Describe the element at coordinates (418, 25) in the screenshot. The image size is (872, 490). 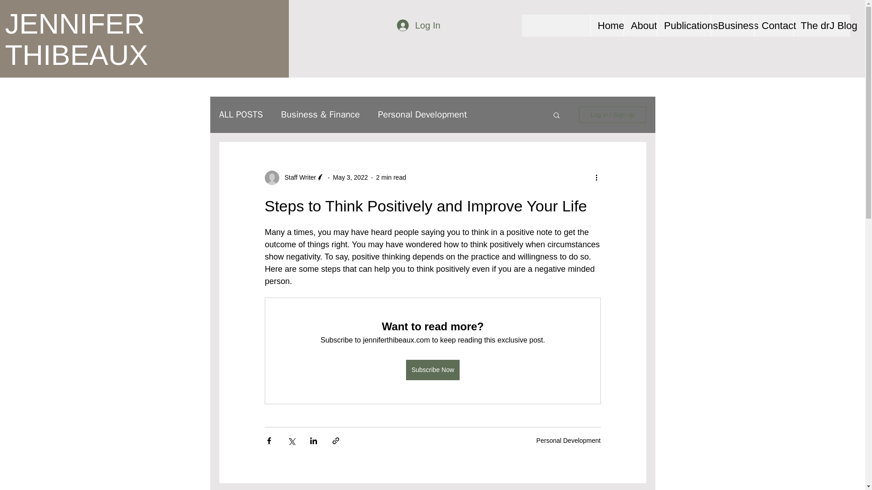
I see `Log In` at that location.